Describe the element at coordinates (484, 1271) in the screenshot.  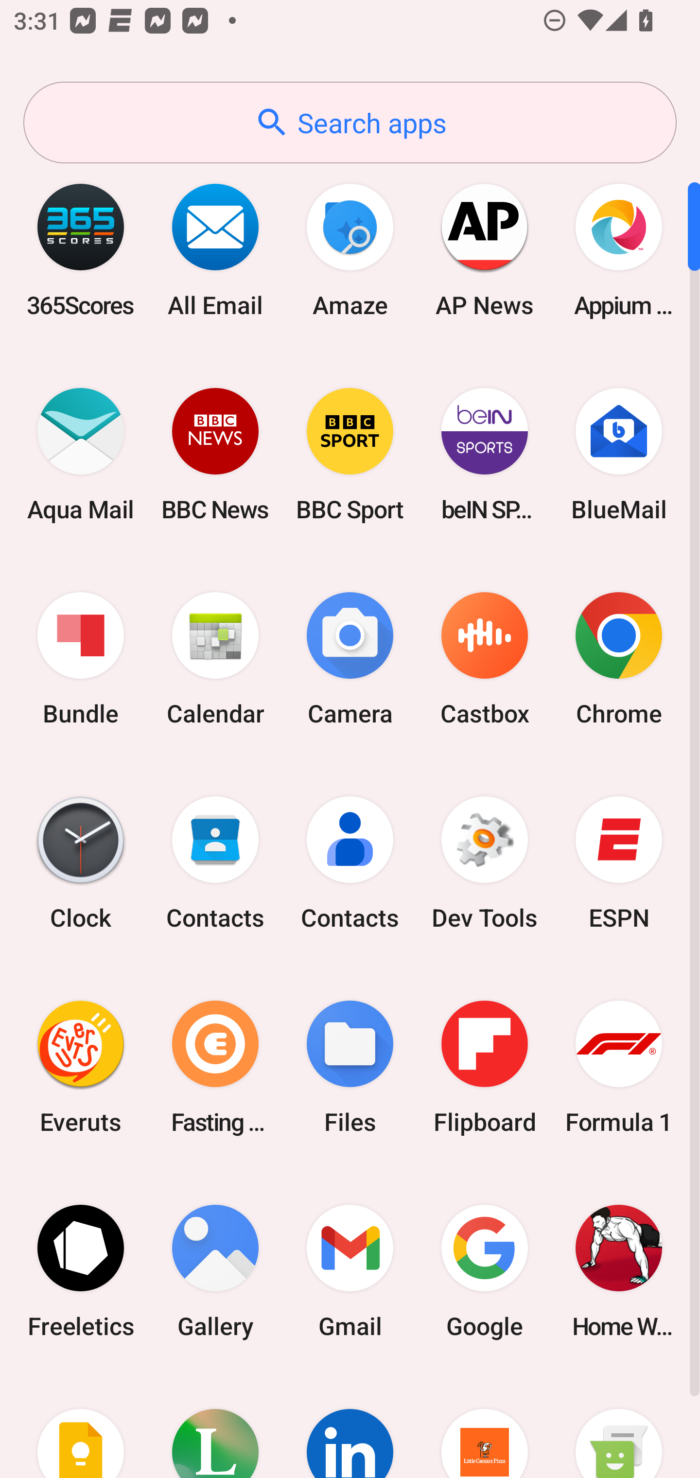
I see `Google` at that location.